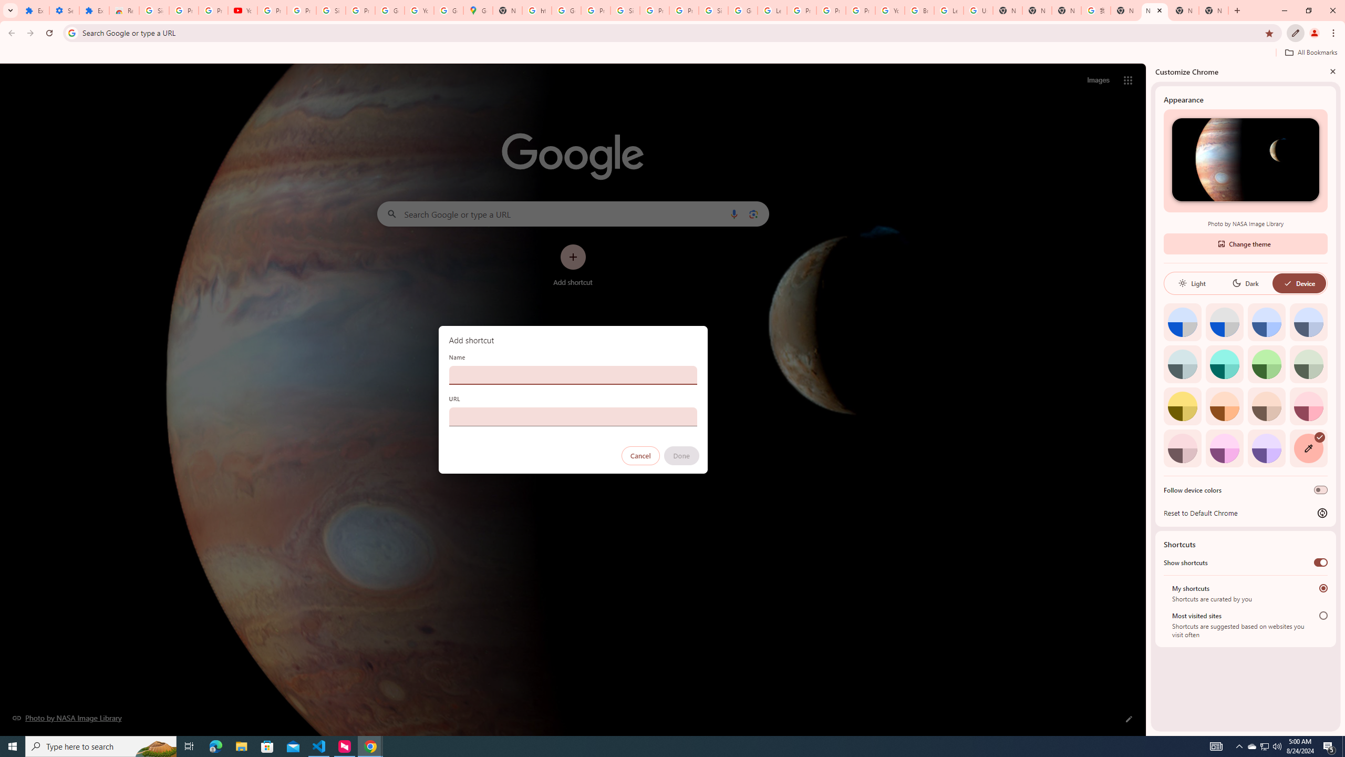  Describe the element at coordinates (573, 375) in the screenshot. I see `Name` at that location.